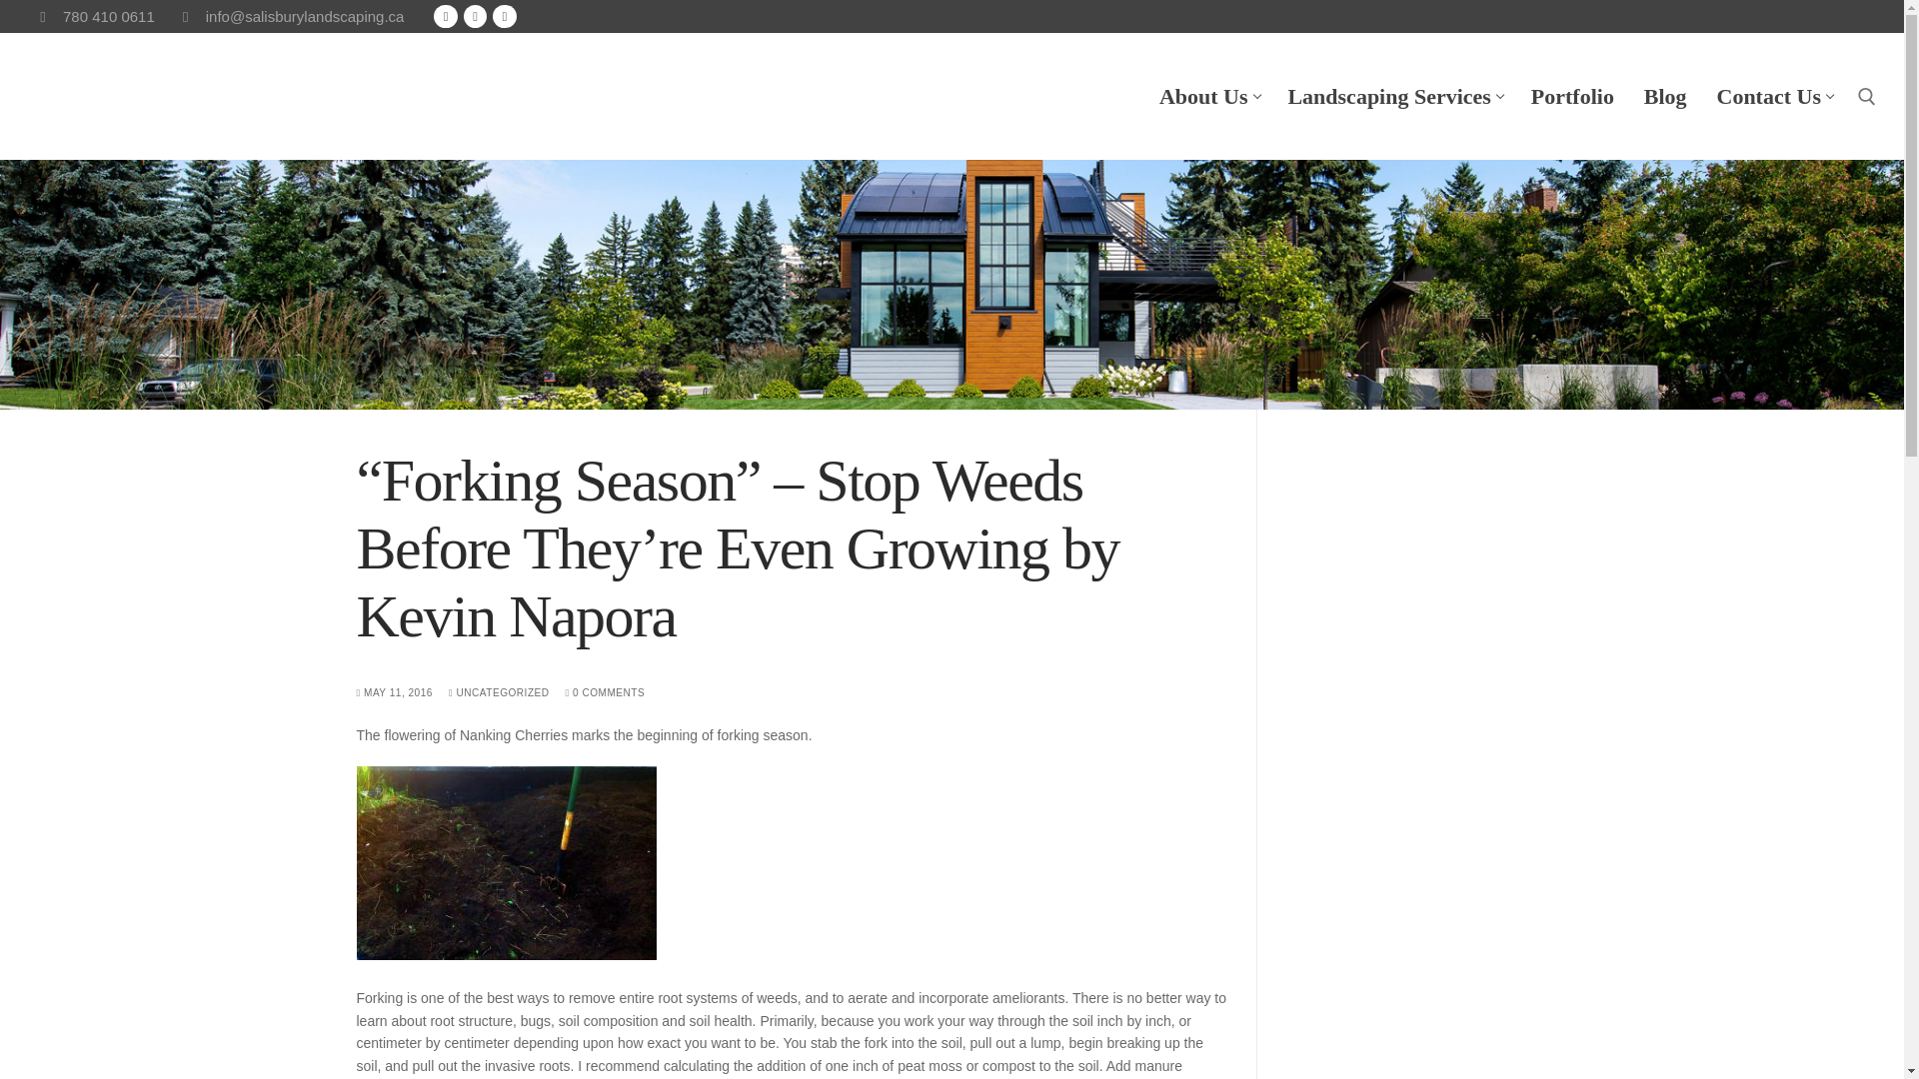 The height and width of the screenshot is (1079, 1919). What do you see at coordinates (474, 16) in the screenshot?
I see `Portfolio` at bounding box center [474, 16].